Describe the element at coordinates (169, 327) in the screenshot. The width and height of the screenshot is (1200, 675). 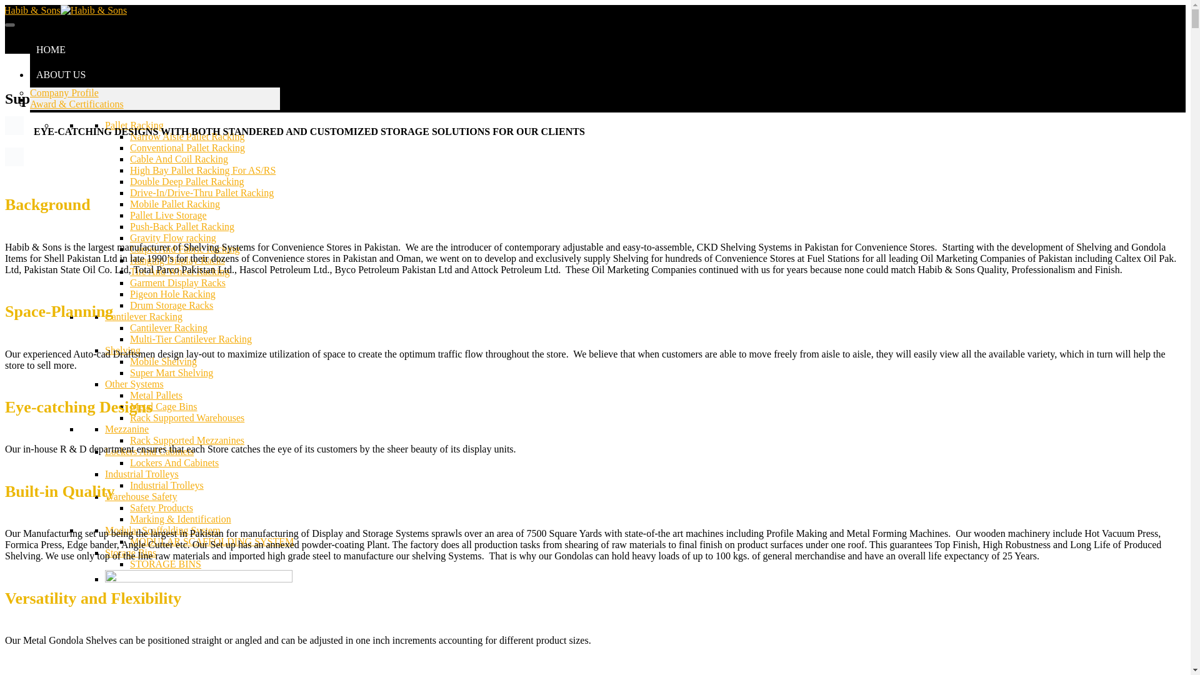
I see `Cantilever Racking` at that location.